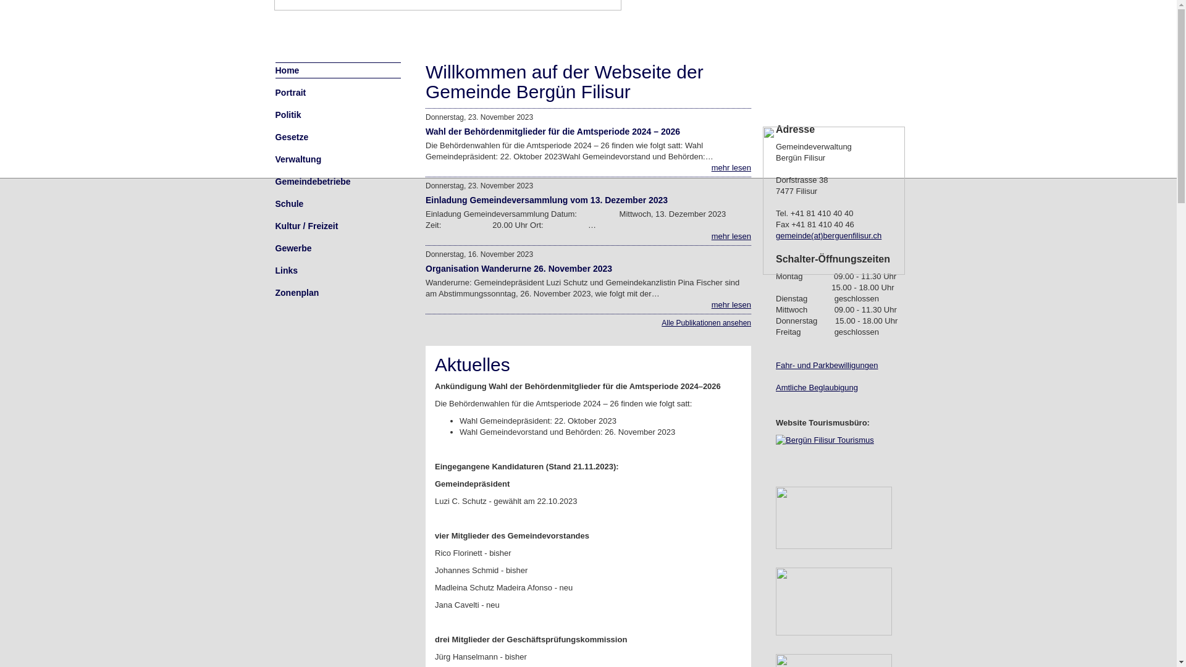  Describe the element at coordinates (339, 115) in the screenshot. I see `Politik` at that location.